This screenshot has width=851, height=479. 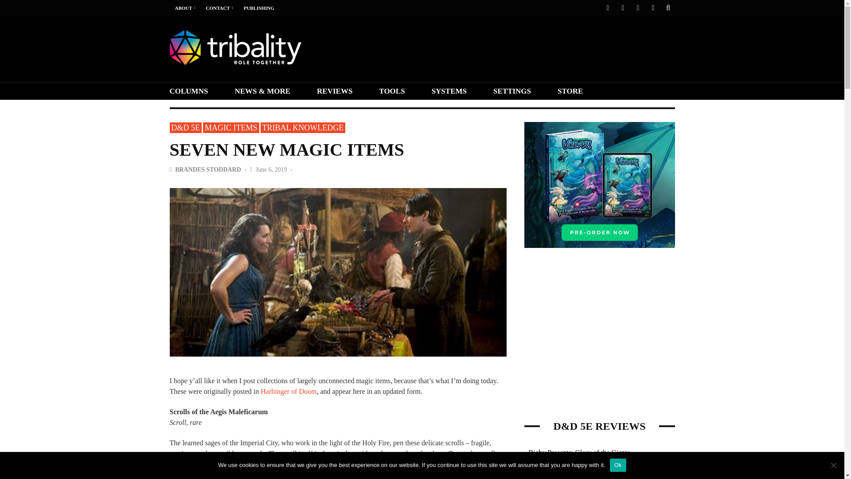 What do you see at coordinates (259, 8) in the screenshot?
I see `PUBLISHING` at bounding box center [259, 8].